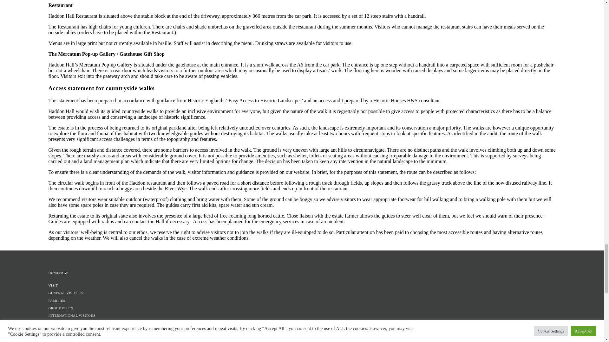 This screenshot has height=342, width=609. I want to click on FAMILIES, so click(302, 301).